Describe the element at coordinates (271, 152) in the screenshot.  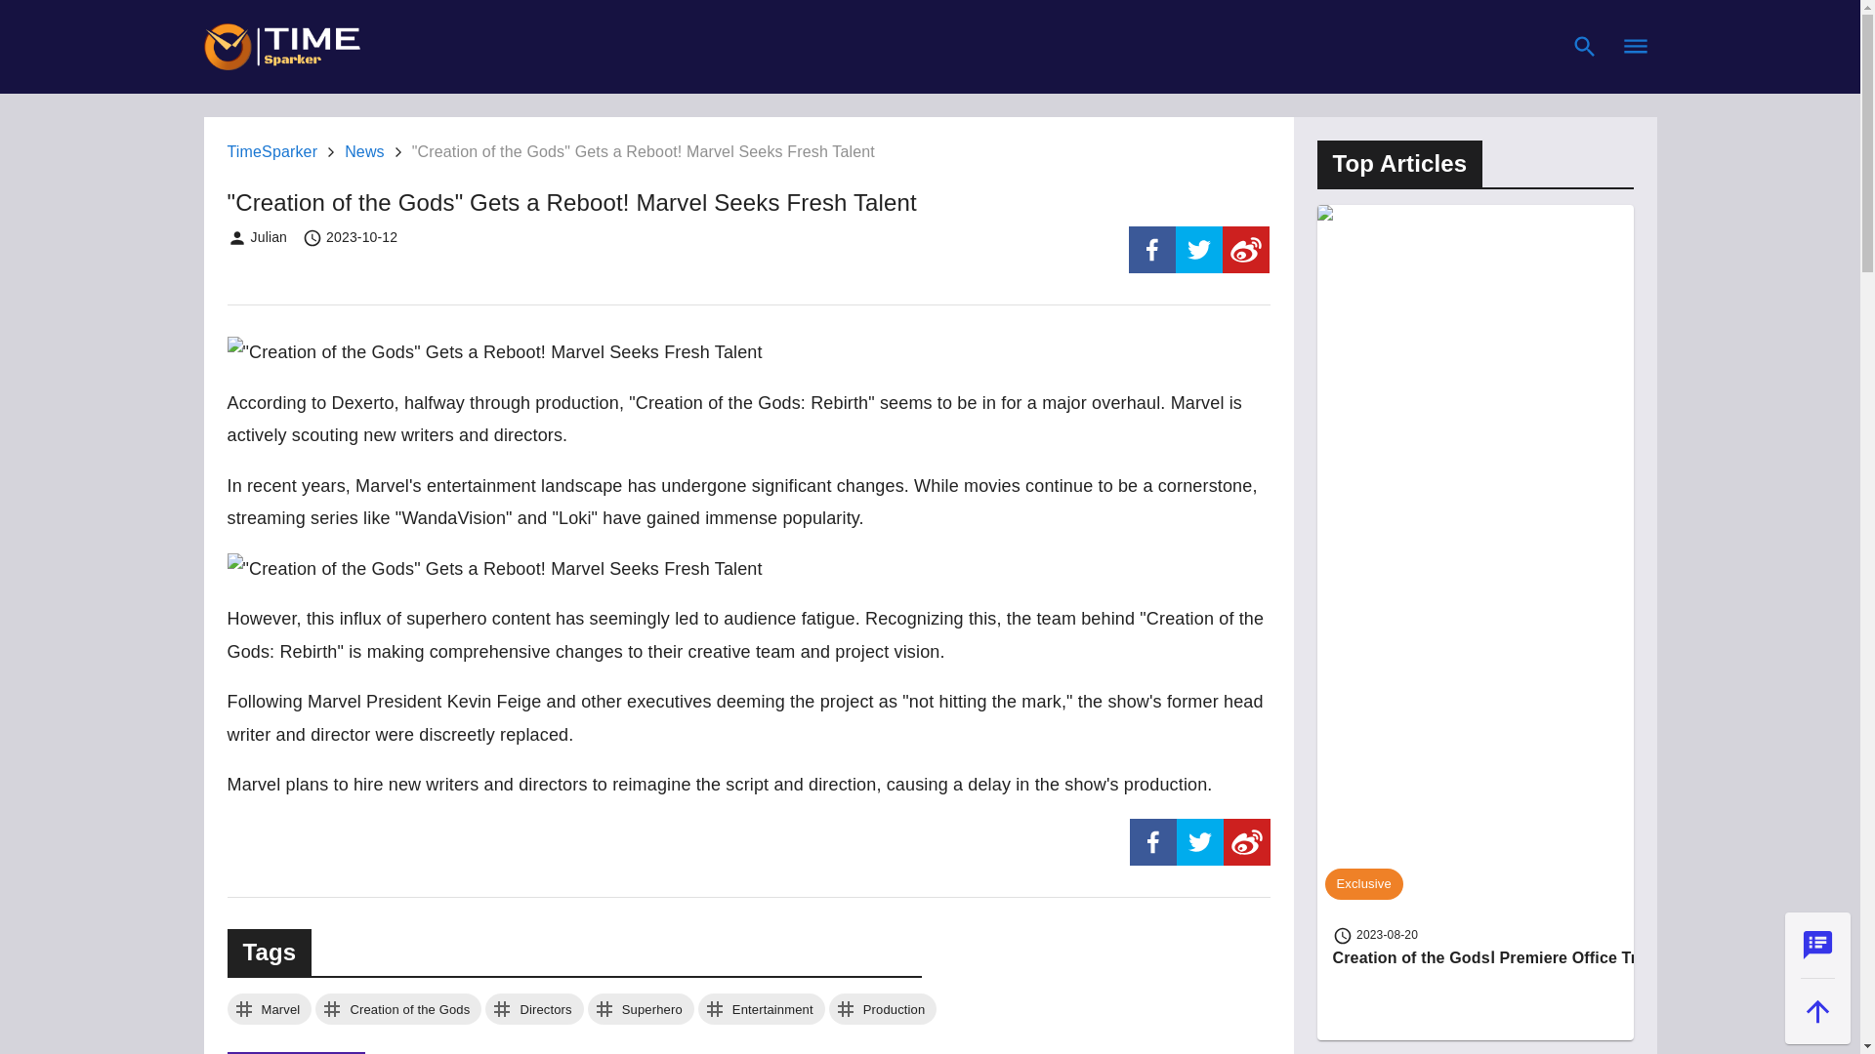
I see `TimeSparker` at that location.